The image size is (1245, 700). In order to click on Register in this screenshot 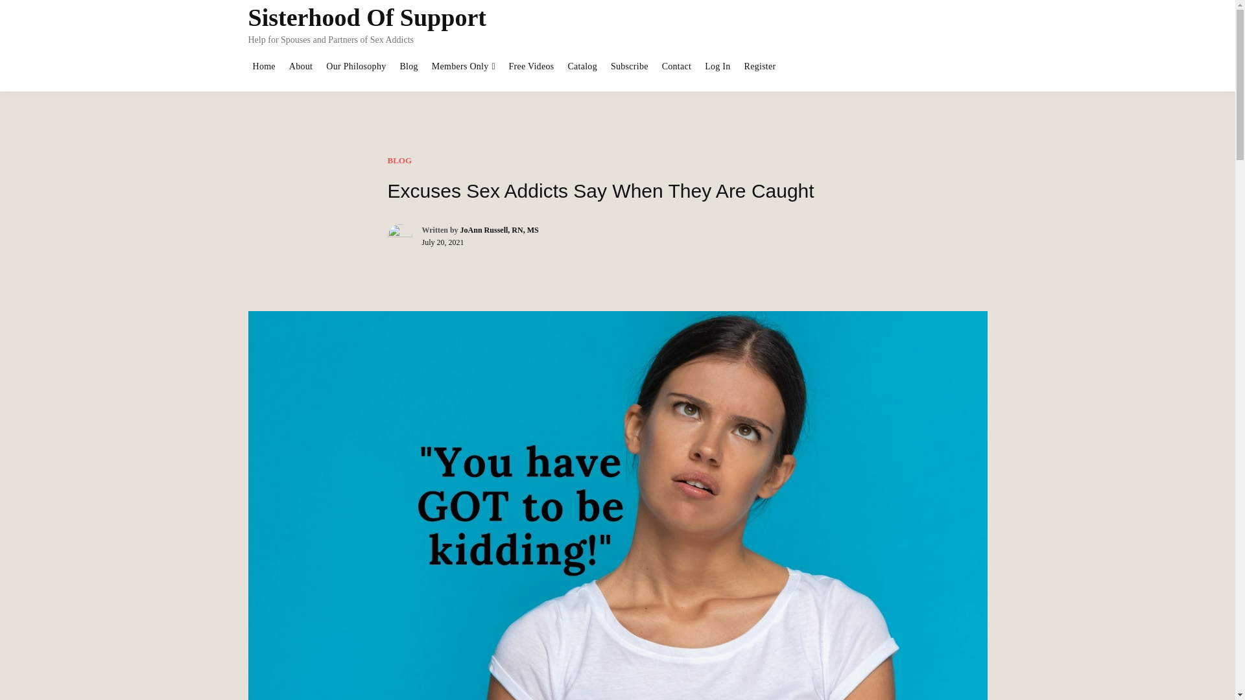, I will do `click(760, 67)`.